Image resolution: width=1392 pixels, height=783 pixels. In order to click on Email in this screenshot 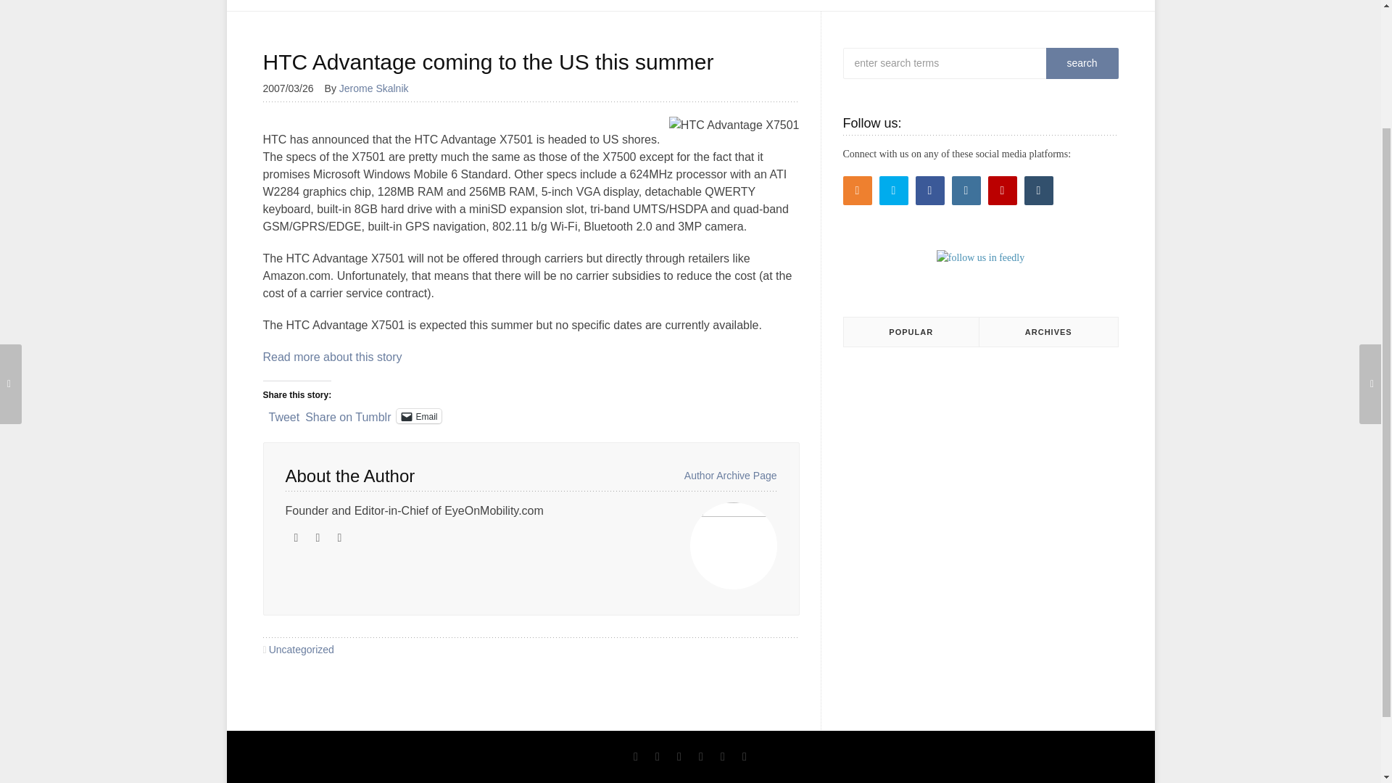, I will do `click(419, 416)`.